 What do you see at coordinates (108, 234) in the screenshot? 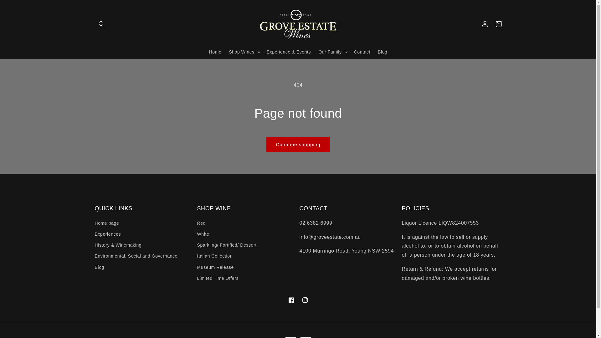
I see `Experiences` at bounding box center [108, 234].